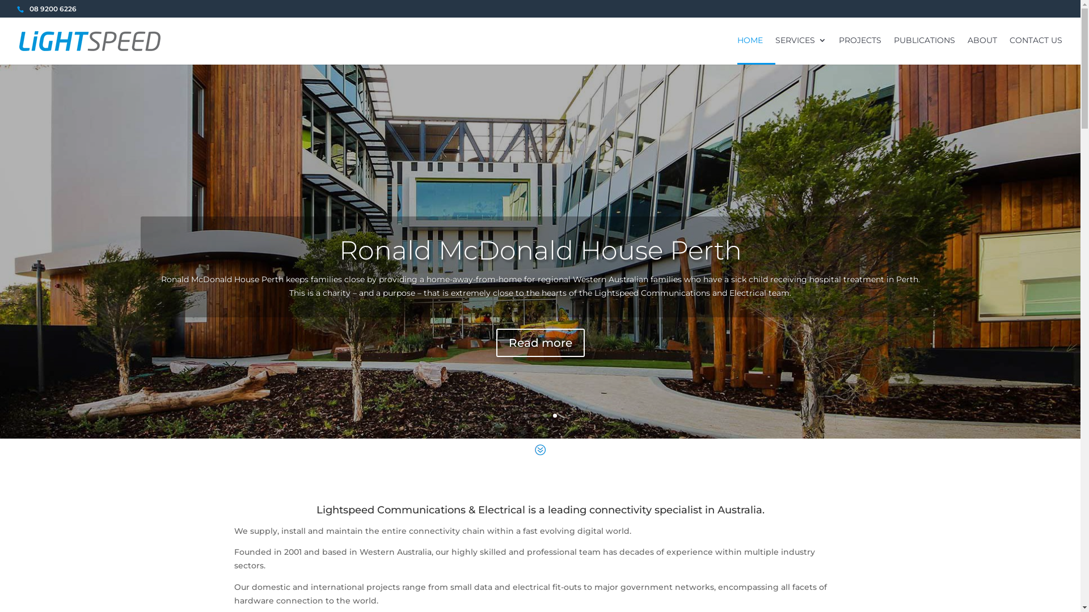 This screenshot has height=612, width=1089. What do you see at coordinates (541, 250) in the screenshot?
I see `Ronald McDonald House Perth` at bounding box center [541, 250].